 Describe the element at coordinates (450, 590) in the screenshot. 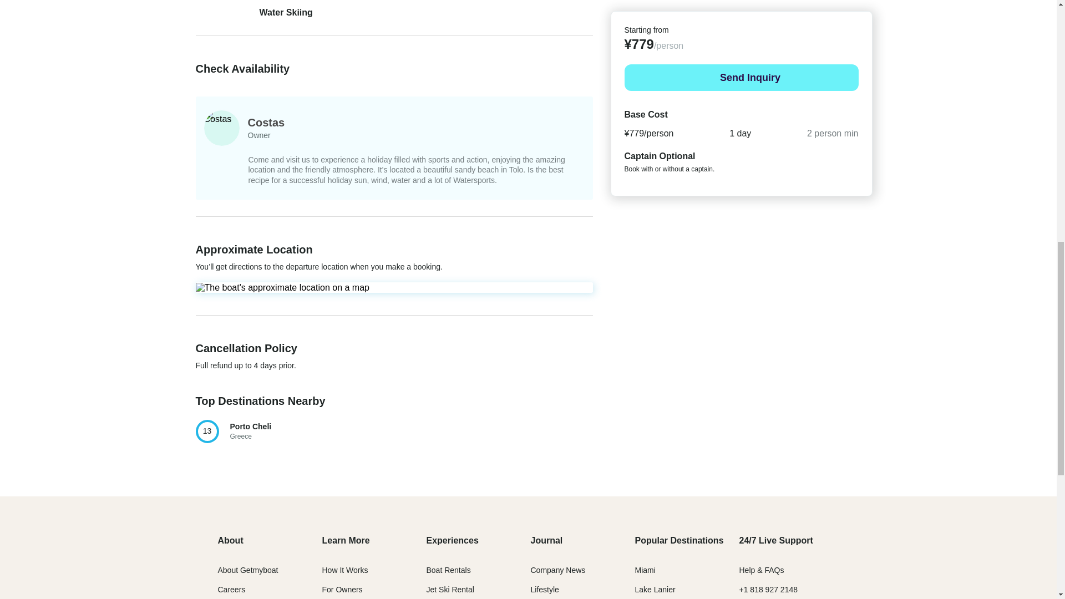

I see `About Getmyboat` at that location.